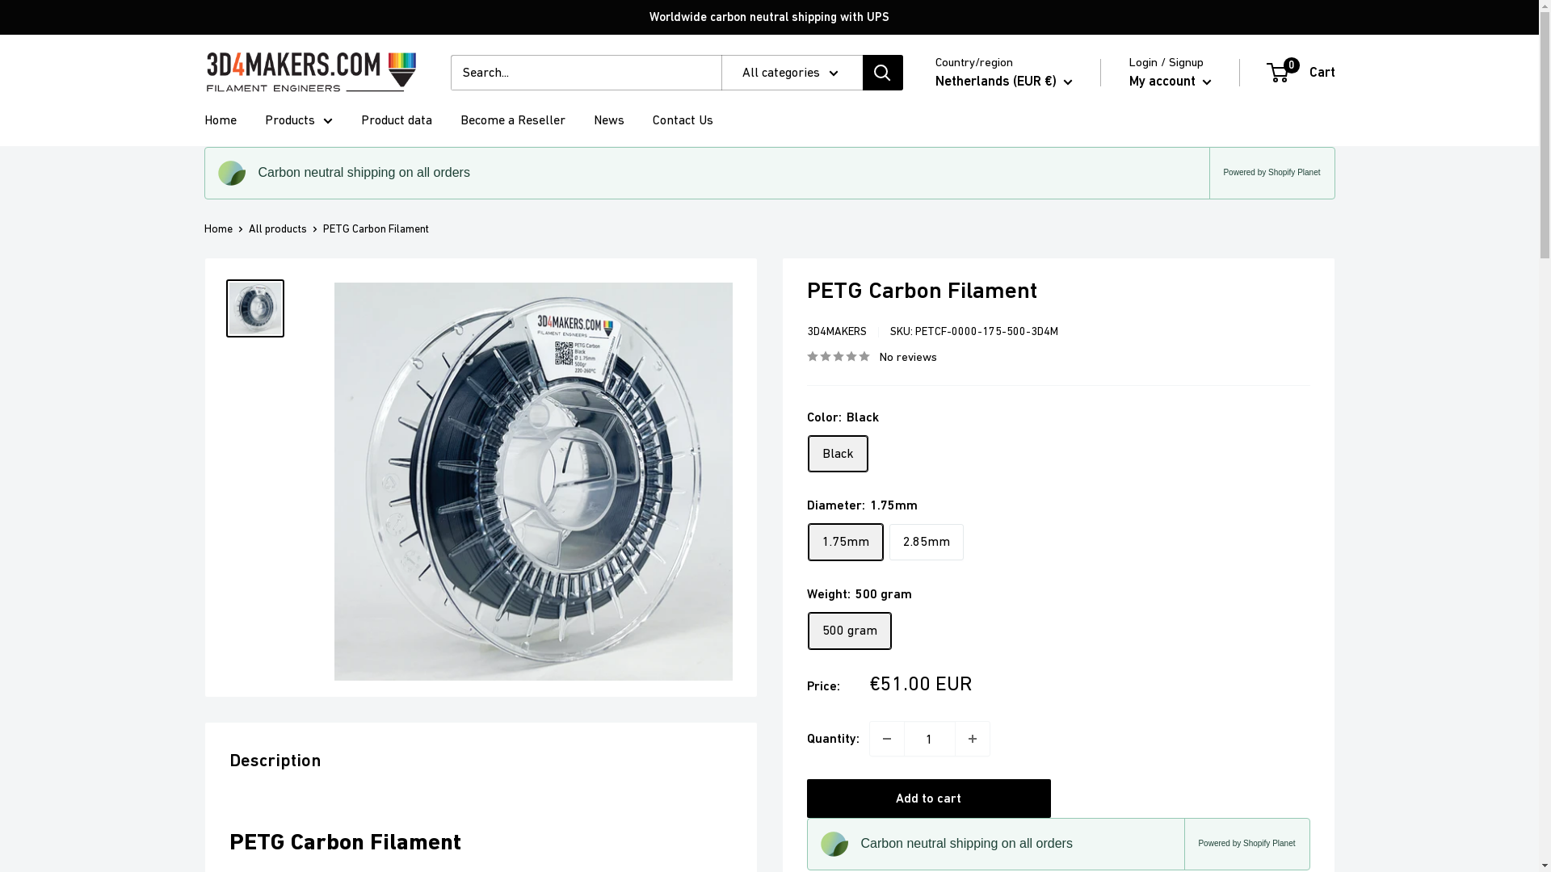 The height and width of the screenshot is (872, 1551). Describe the element at coordinates (943, 800) in the screenshot. I see `BW` at that location.